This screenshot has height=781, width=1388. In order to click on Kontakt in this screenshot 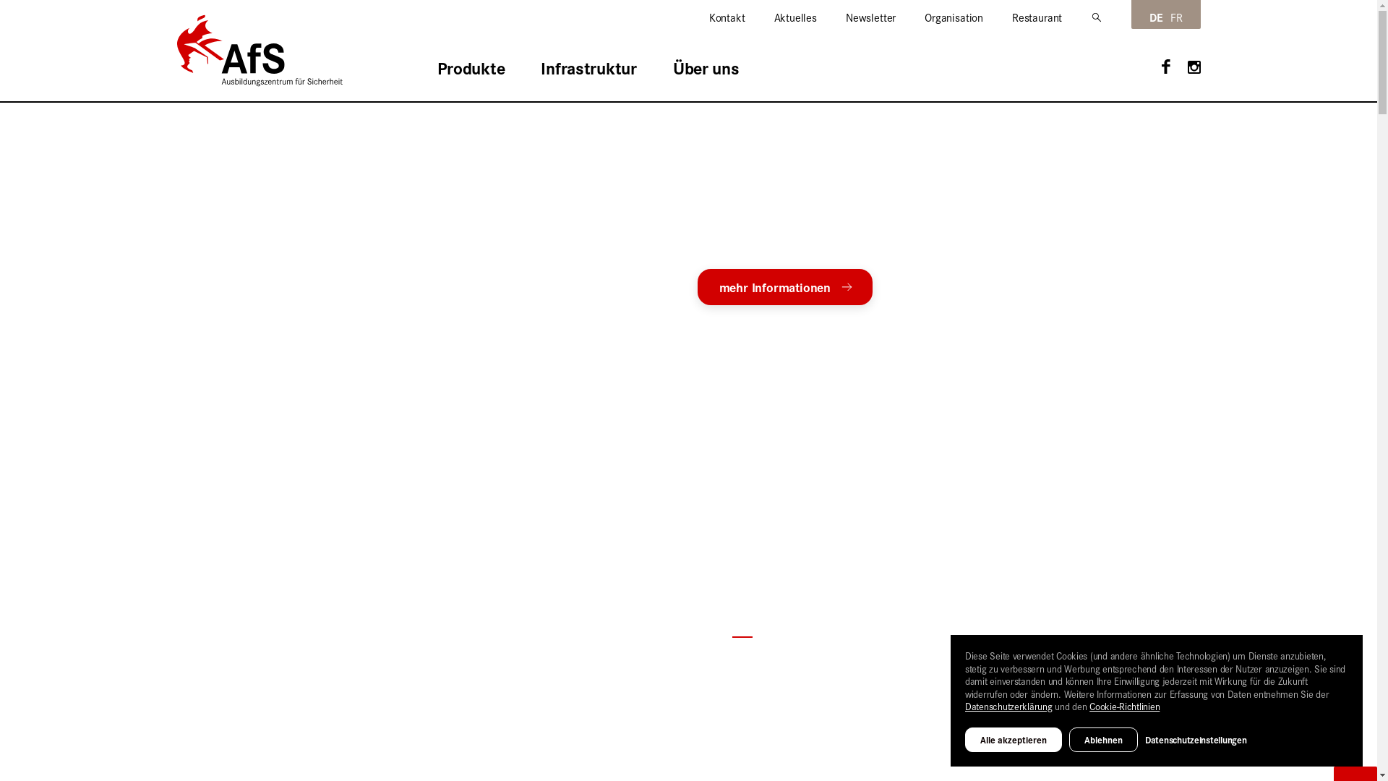, I will do `click(727, 14)`.